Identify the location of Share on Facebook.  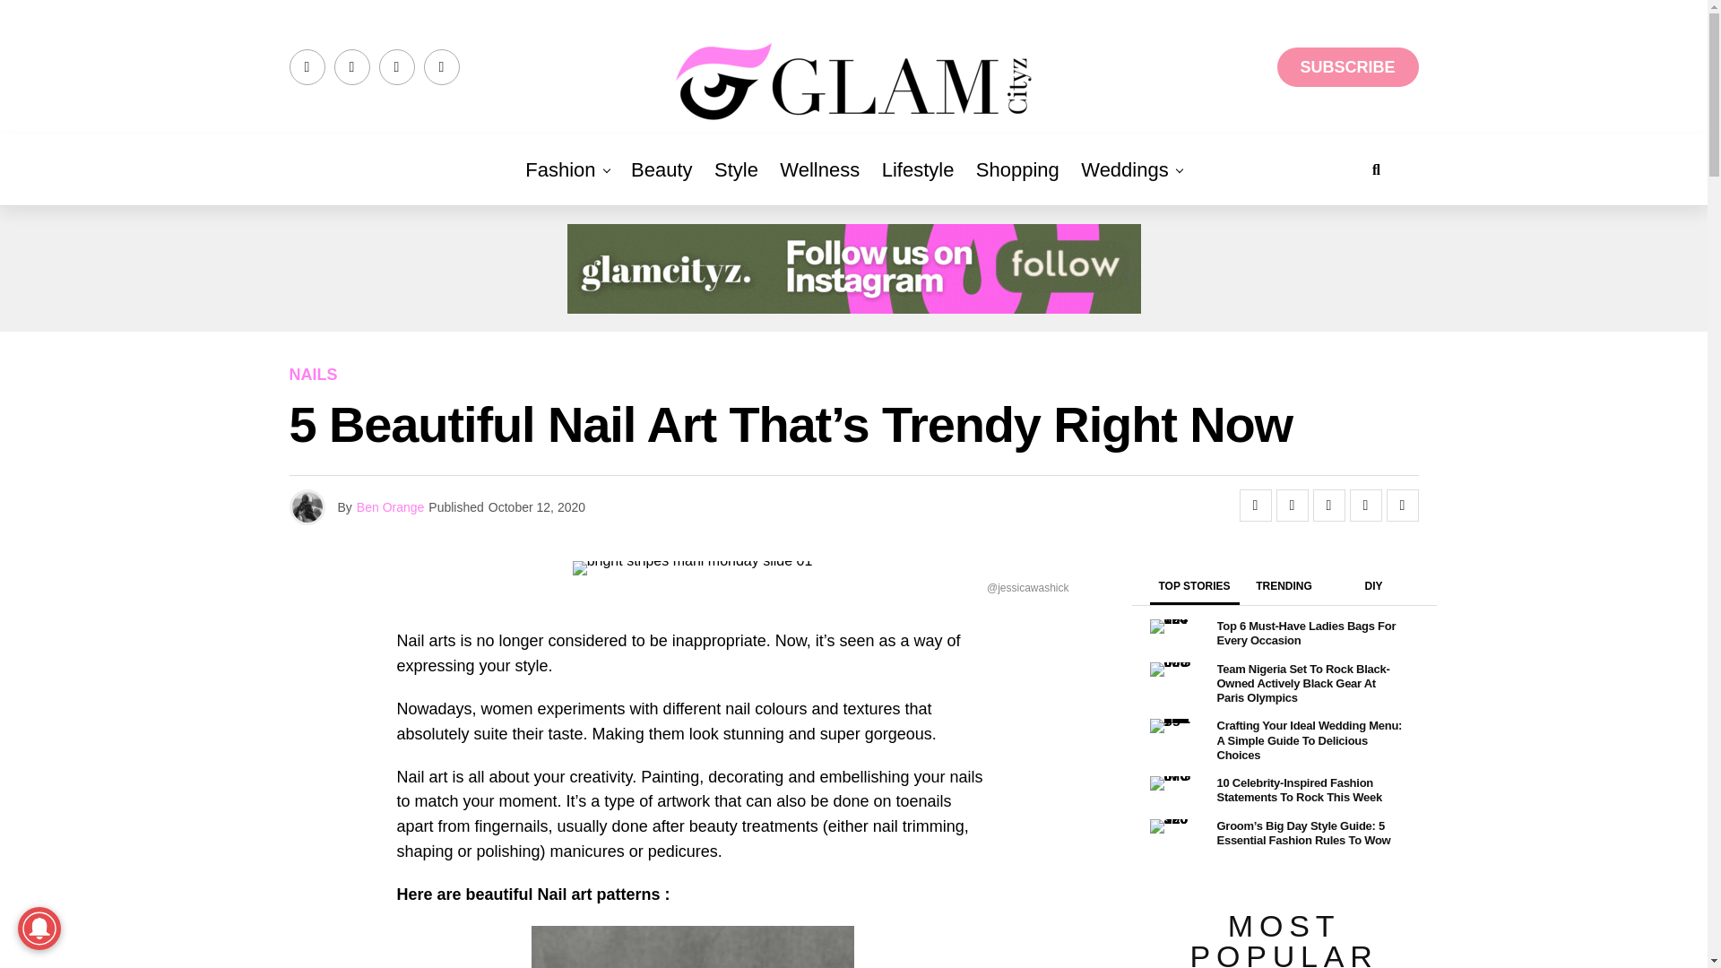
(1255, 506).